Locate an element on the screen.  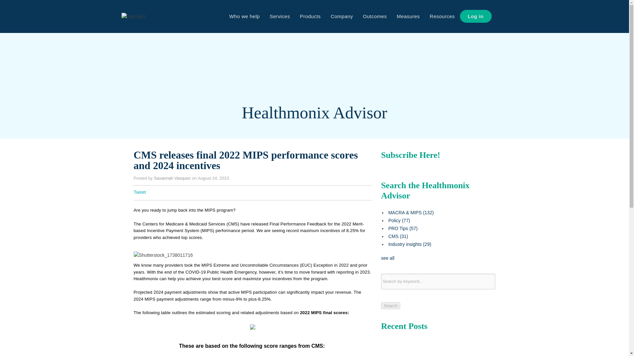
Outcomes is located at coordinates (375, 16).